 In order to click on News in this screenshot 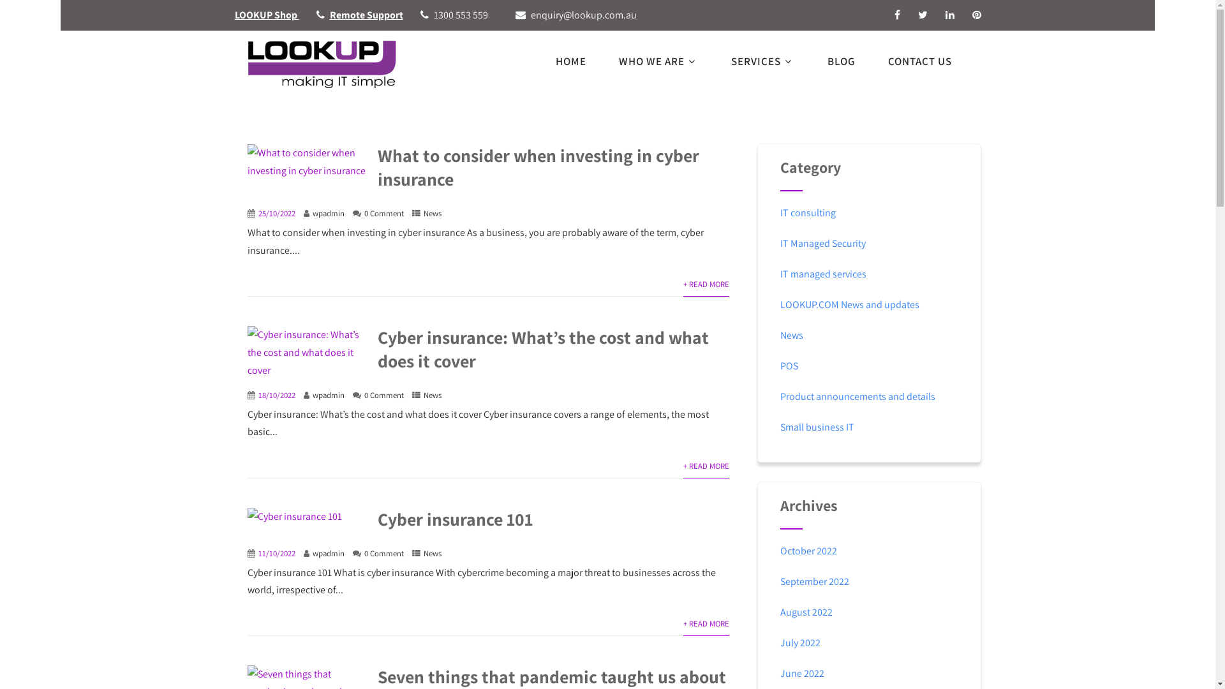, I will do `click(433, 213)`.